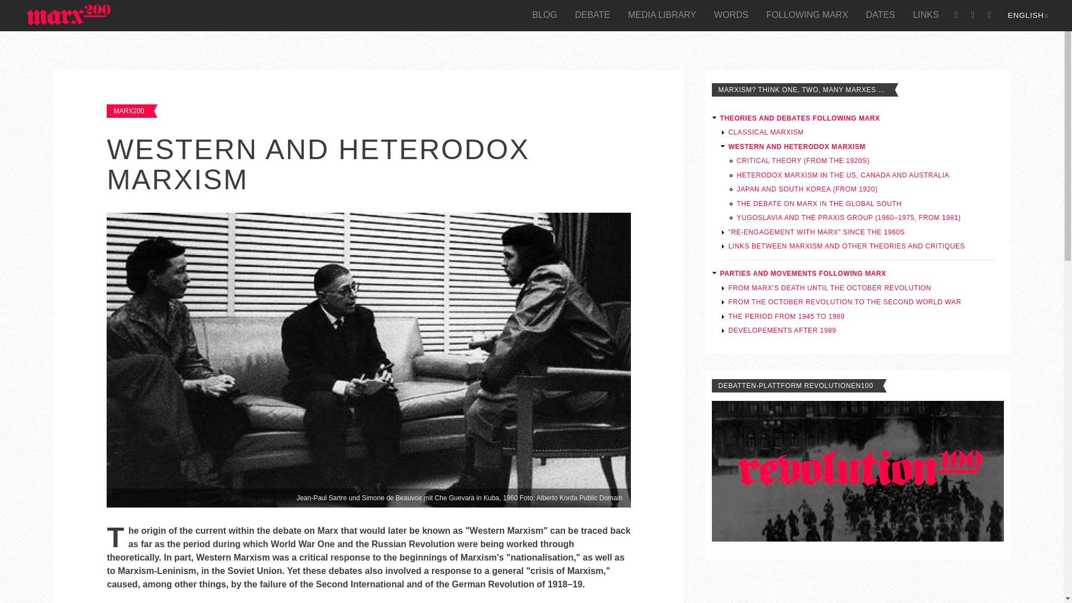 The image size is (1072, 603). Describe the element at coordinates (1027, 15) in the screenshot. I see `Western and Heterodox Marxism` at that location.